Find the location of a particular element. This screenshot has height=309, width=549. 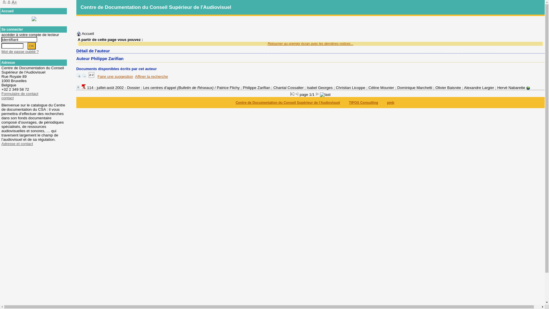

TIPOS Consulting is located at coordinates (363, 103).